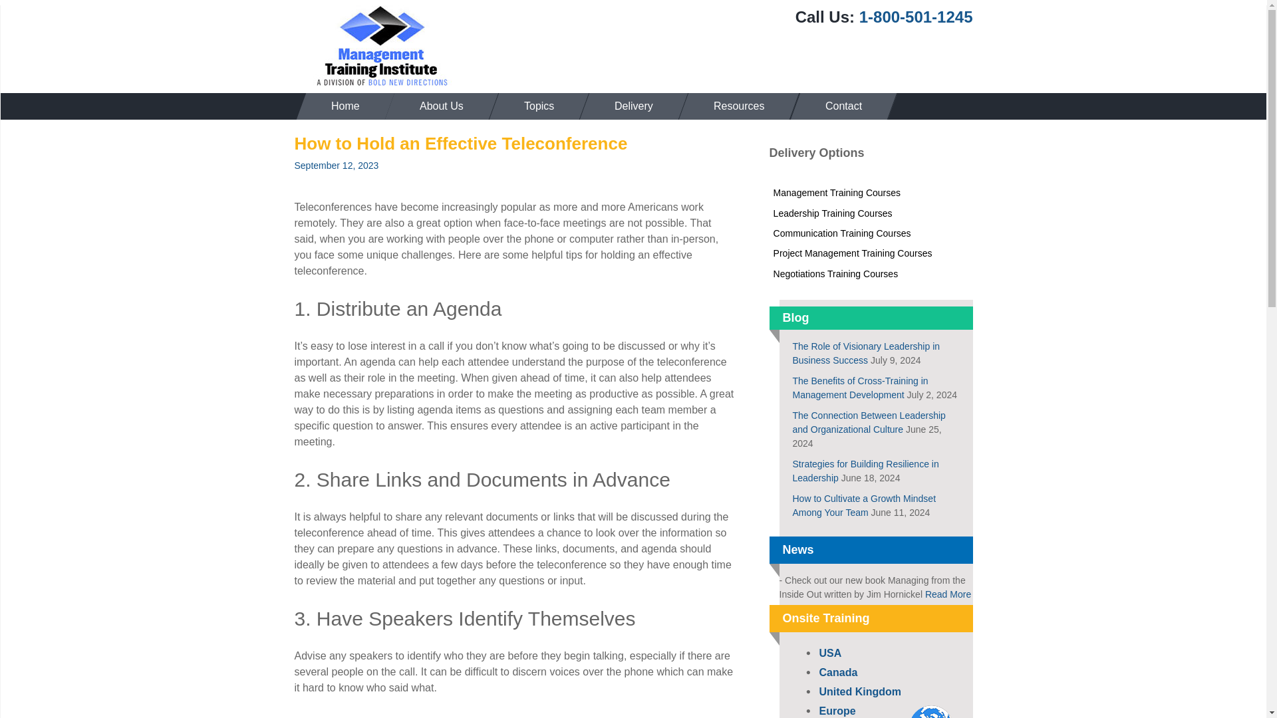 This screenshot has width=1277, height=718. Describe the element at coordinates (917, 16) in the screenshot. I see `1-800-501-1245` at that location.